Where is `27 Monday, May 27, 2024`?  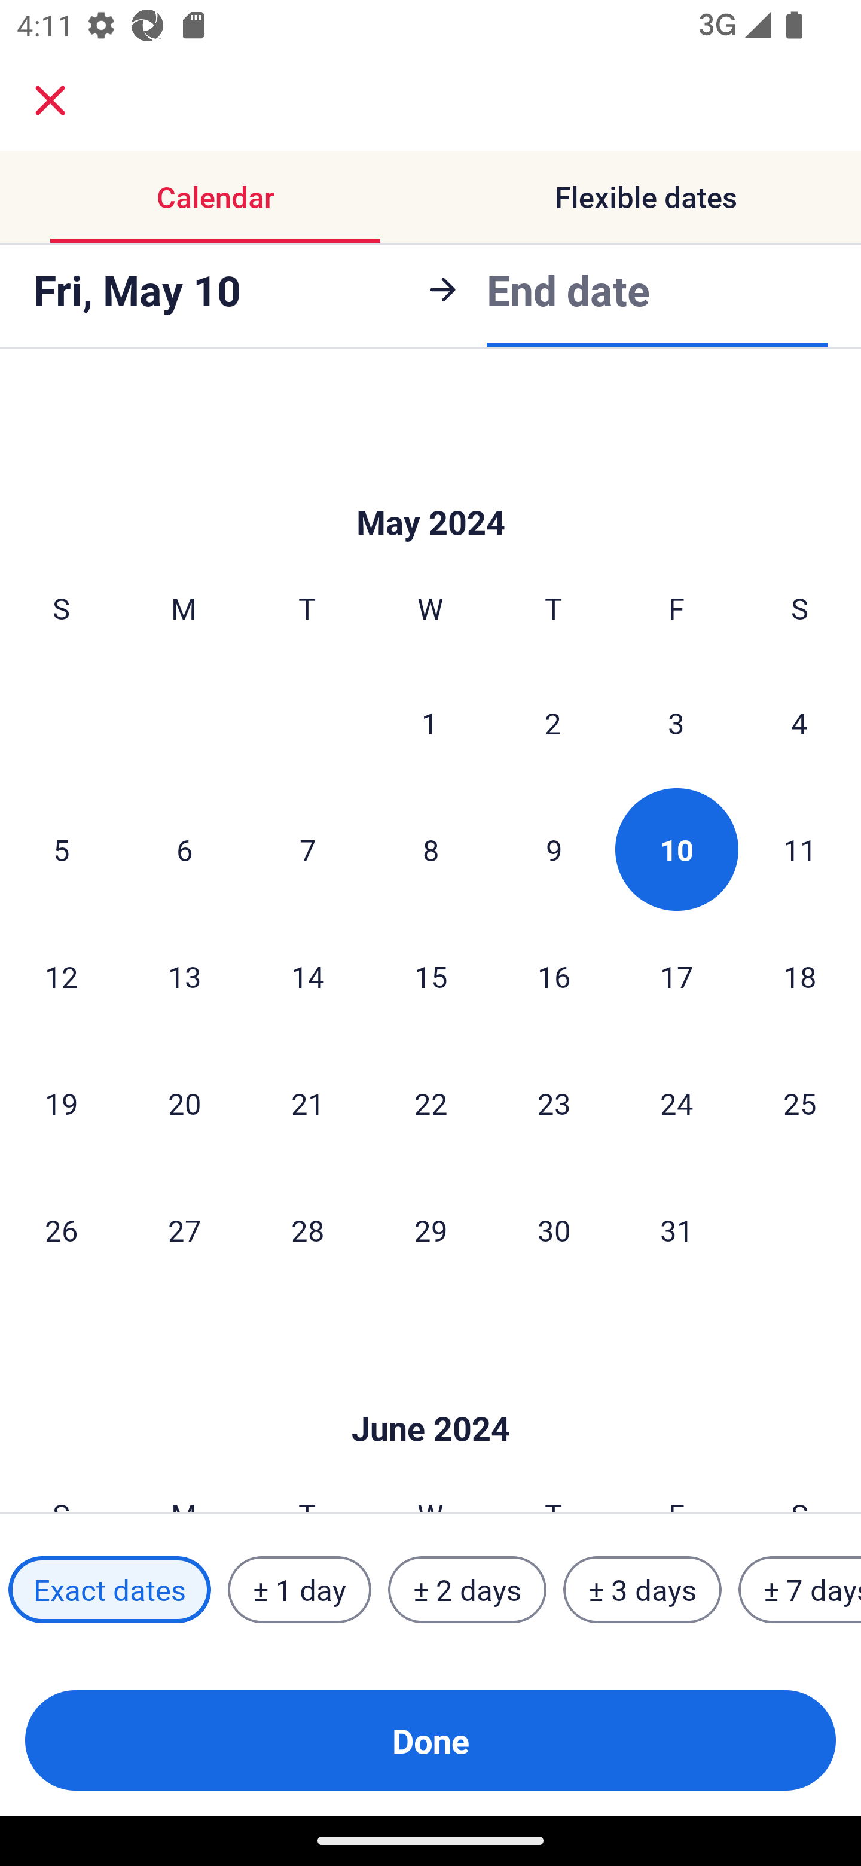 27 Monday, May 27, 2024 is located at coordinates (184, 1230).